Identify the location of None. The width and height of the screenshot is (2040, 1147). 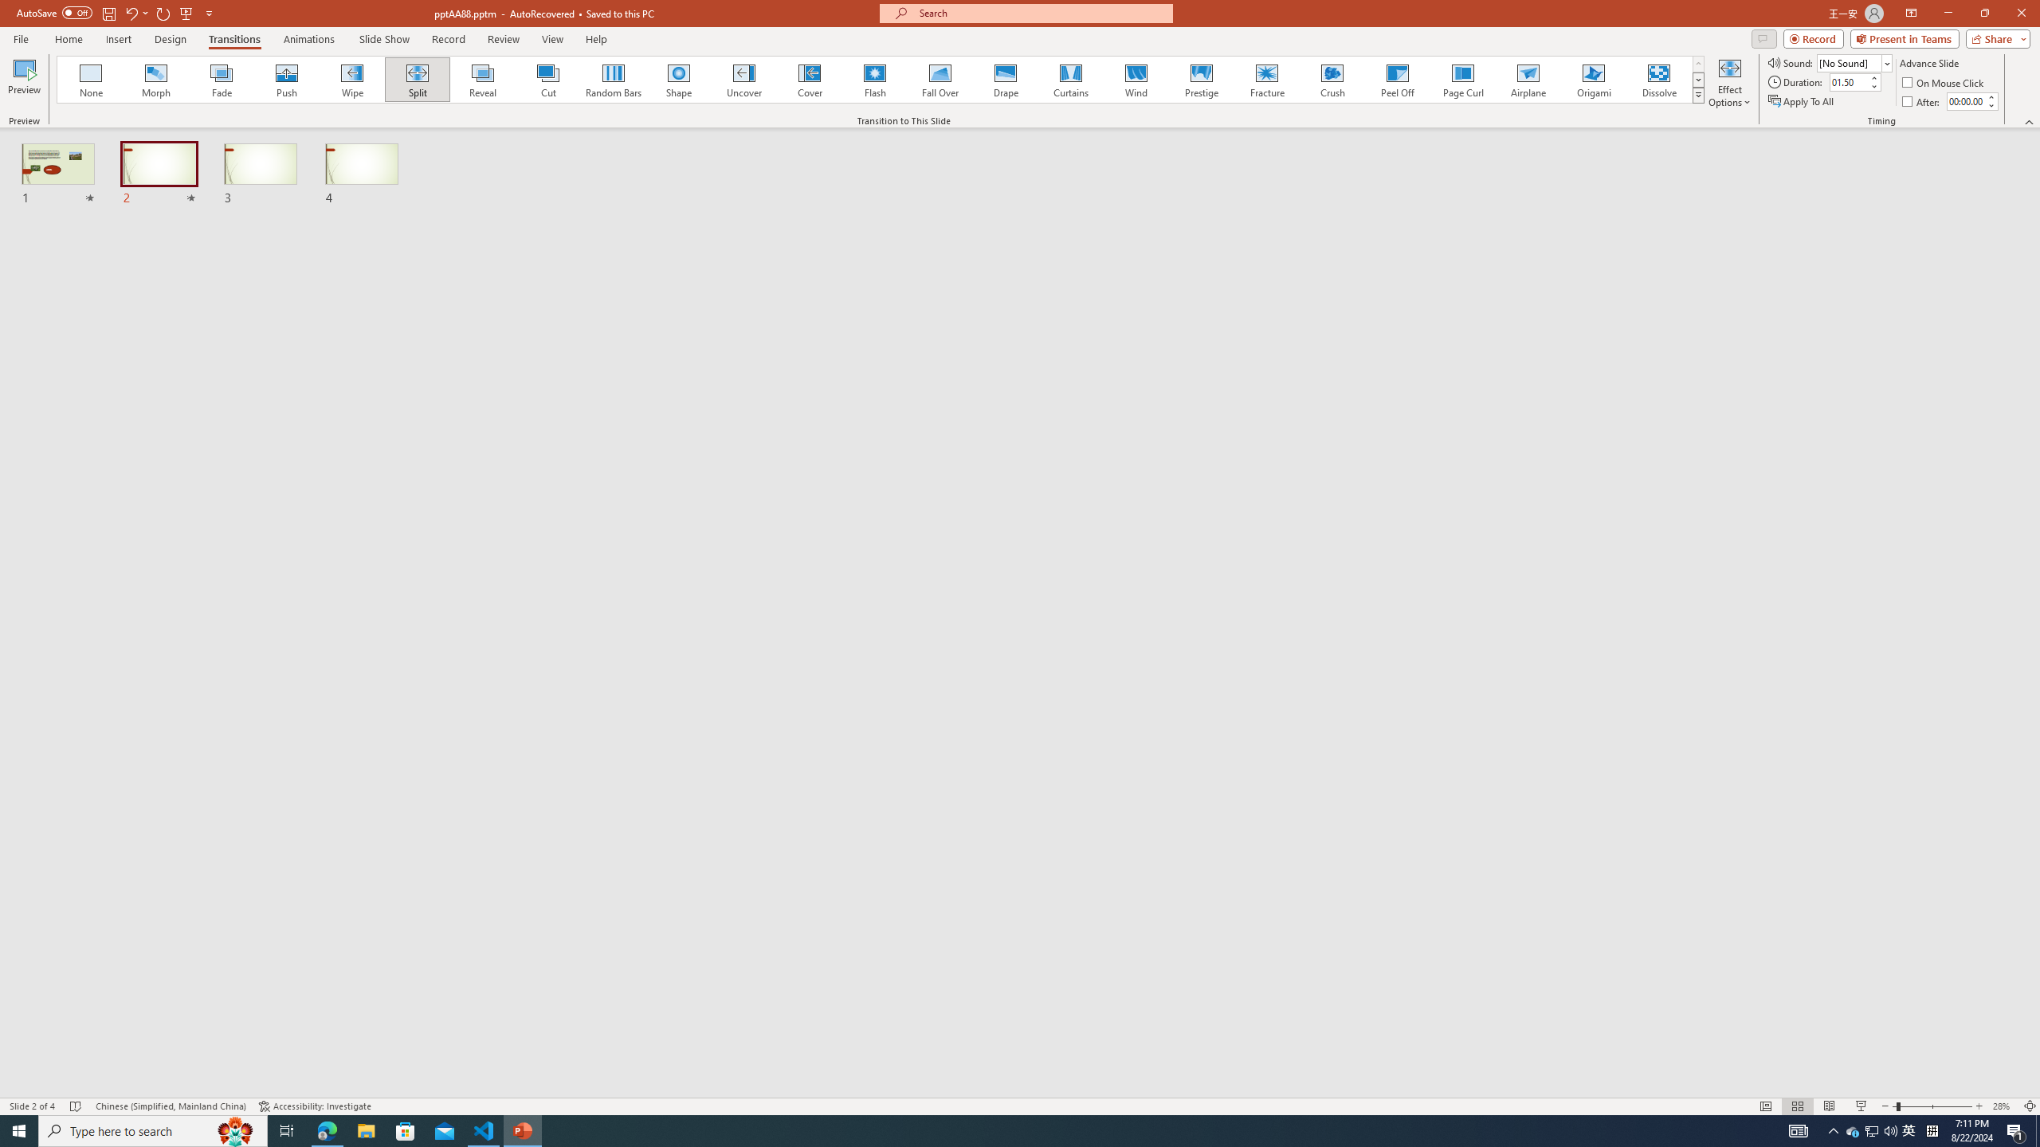
(92, 80).